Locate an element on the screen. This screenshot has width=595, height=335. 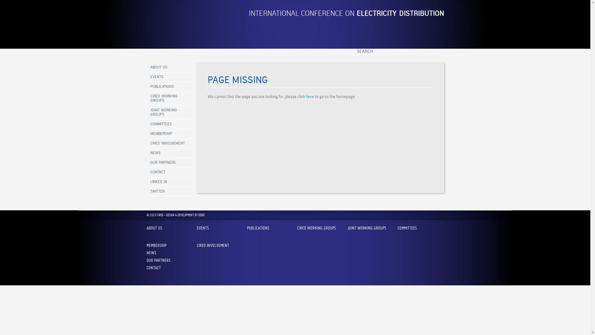
CONTACT is located at coordinates (153, 268).